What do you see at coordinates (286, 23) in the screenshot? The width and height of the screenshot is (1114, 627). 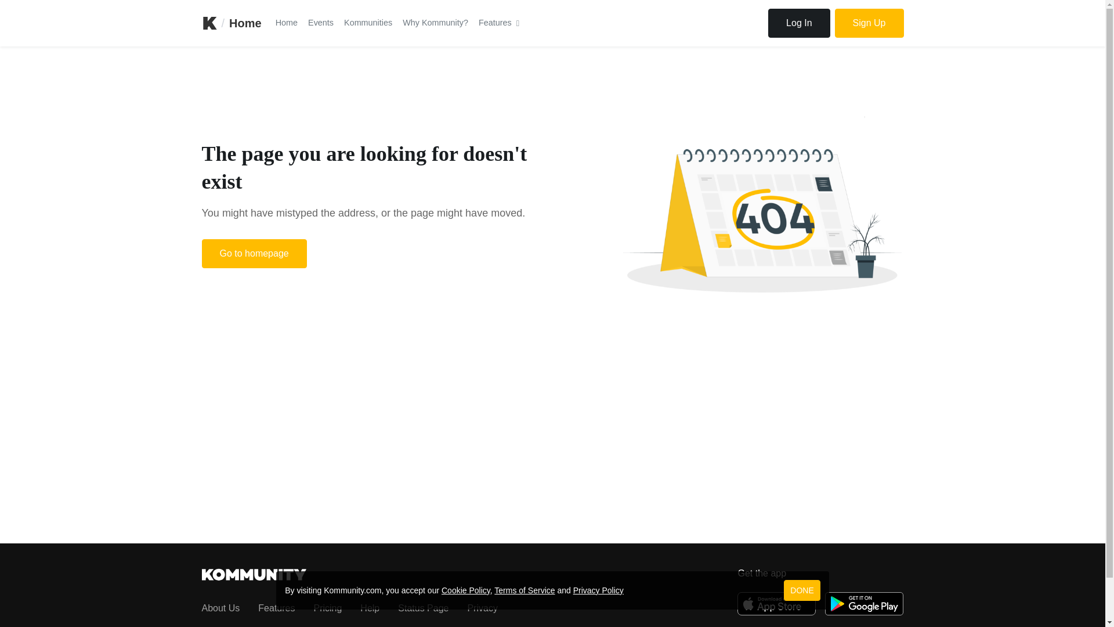 I see `Home` at bounding box center [286, 23].